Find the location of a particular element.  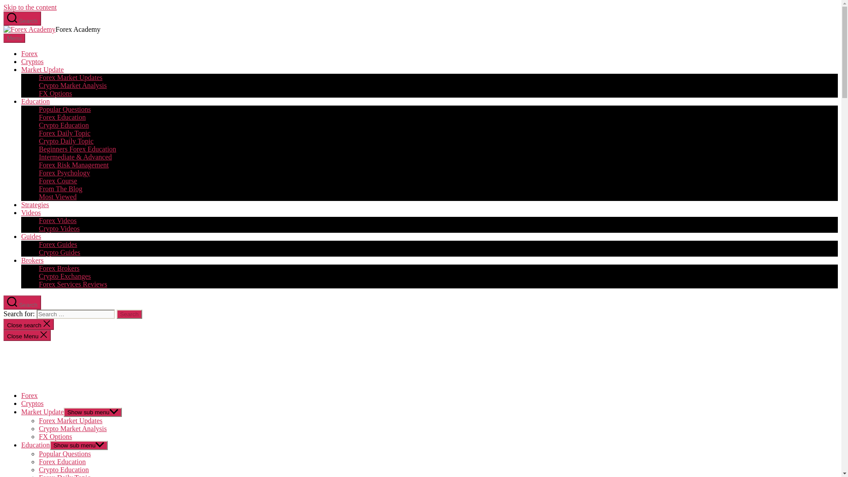

Cryptos is located at coordinates (33, 404).